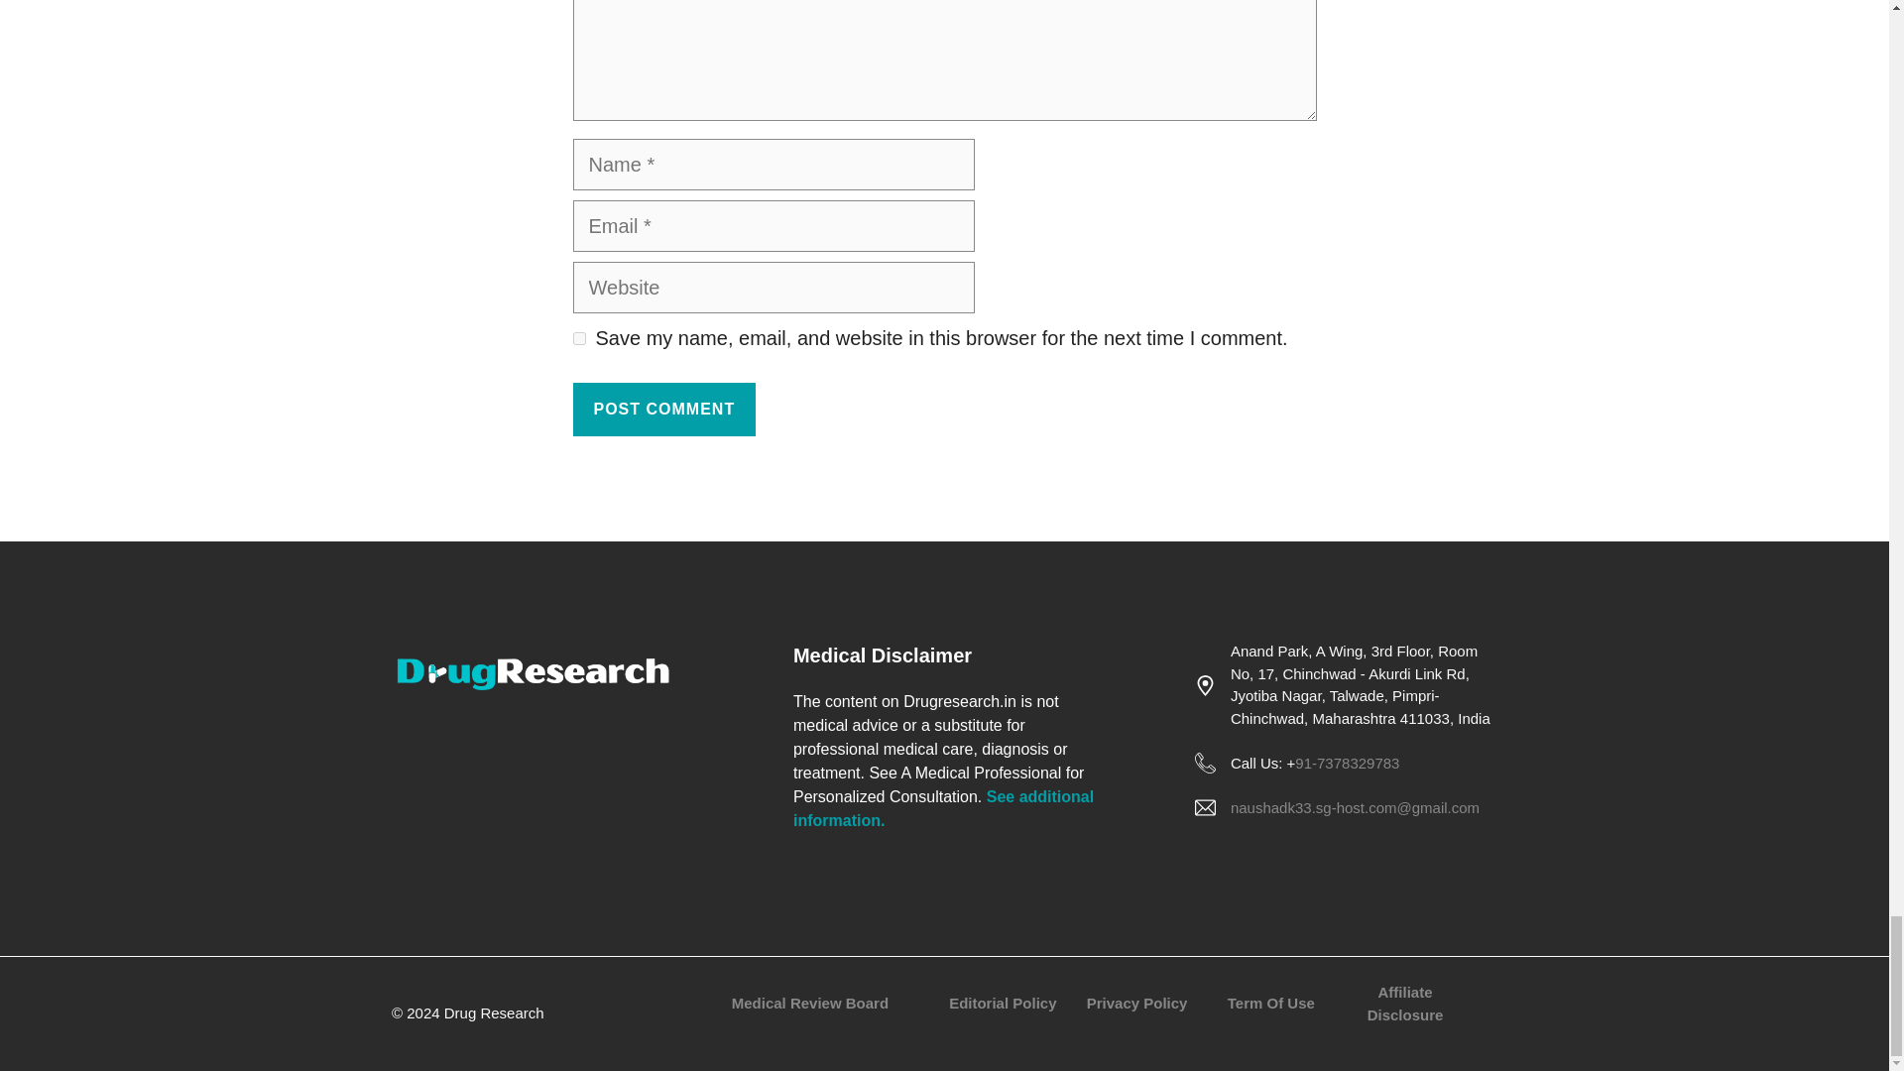  Describe the element at coordinates (1137, 1003) in the screenshot. I see `Privacy Policy` at that location.